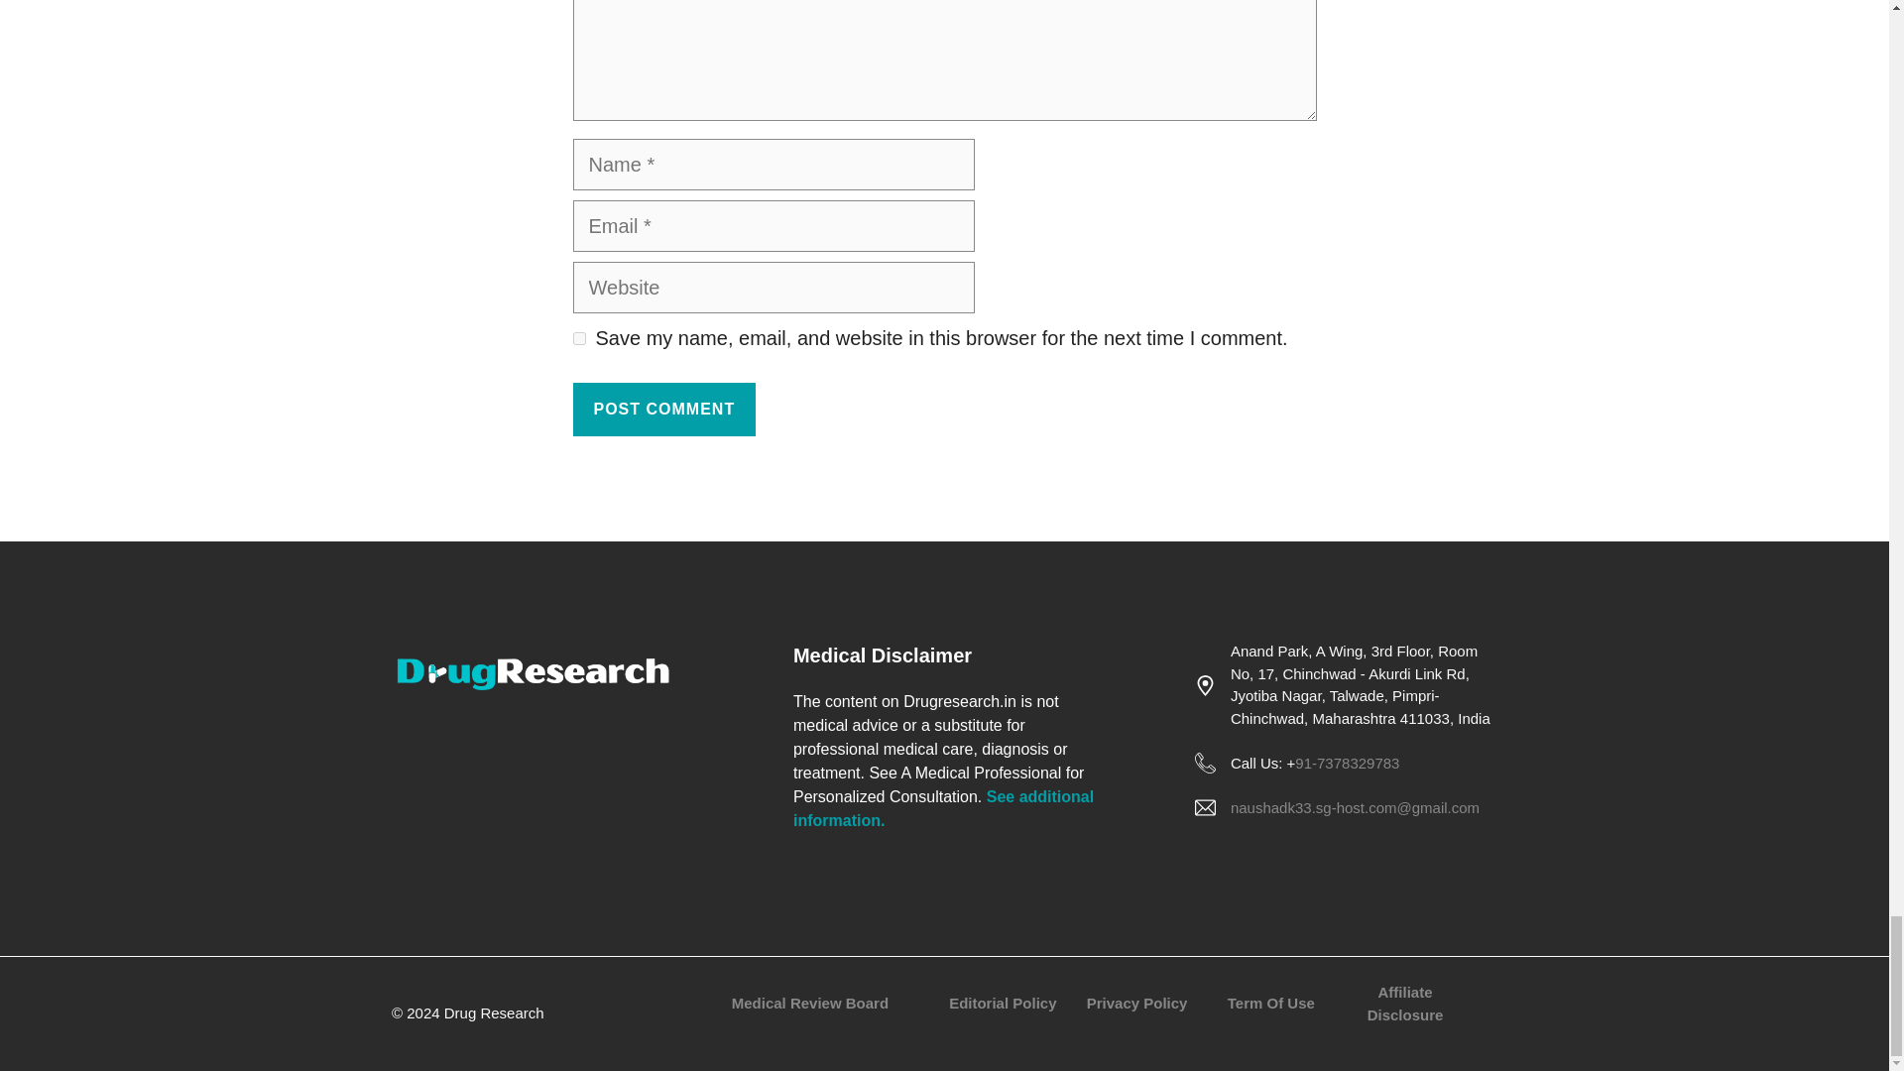  Describe the element at coordinates (1137, 1003) in the screenshot. I see `Privacy Policy` at that location.